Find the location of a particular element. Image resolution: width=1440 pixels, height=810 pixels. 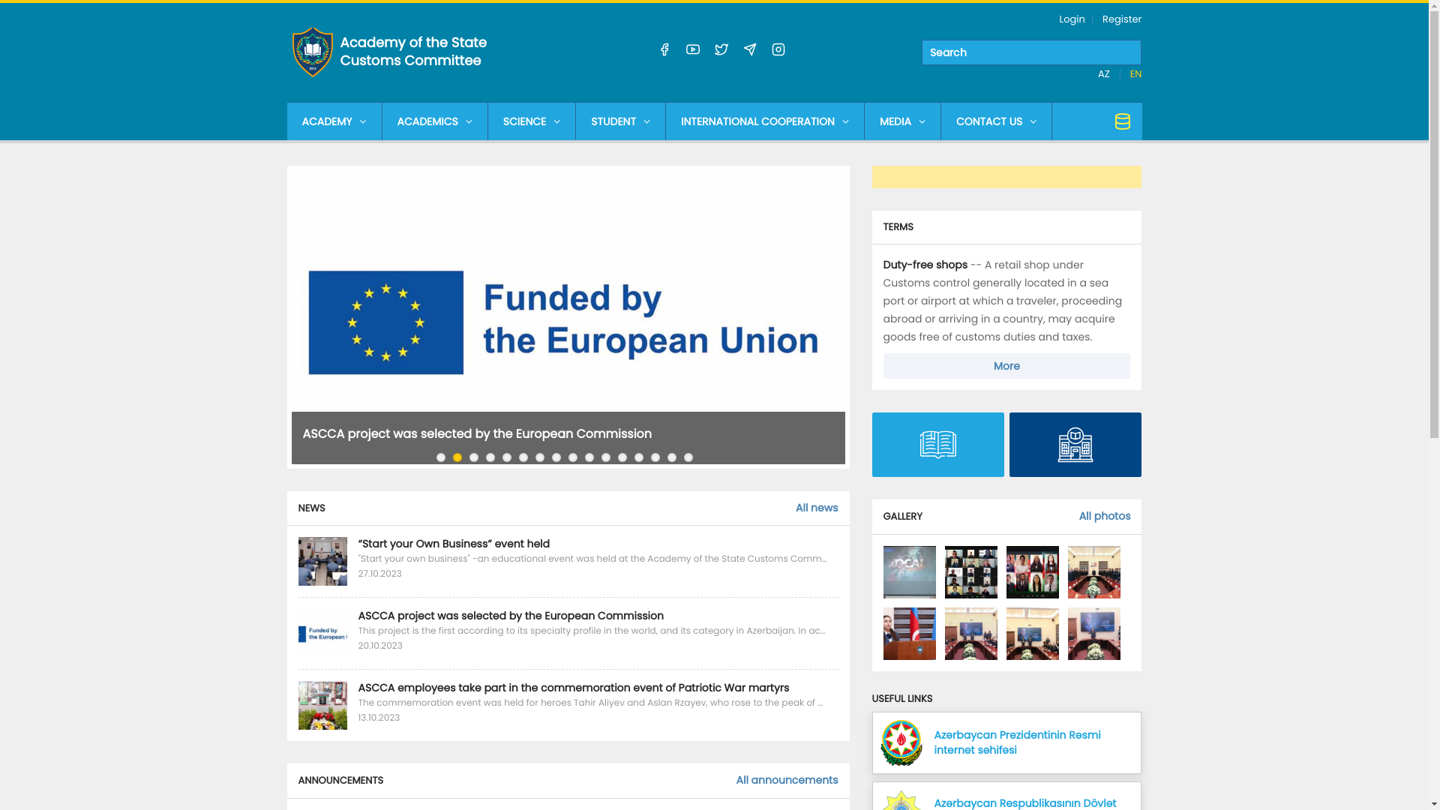

All news is located at coordinates (817, 508).